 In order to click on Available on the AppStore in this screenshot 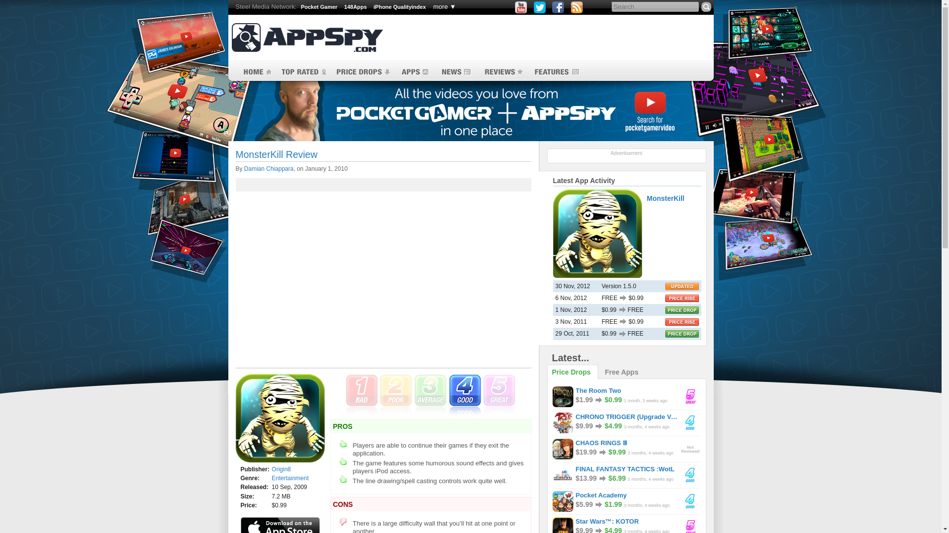, I will do `click(280, 525)`.